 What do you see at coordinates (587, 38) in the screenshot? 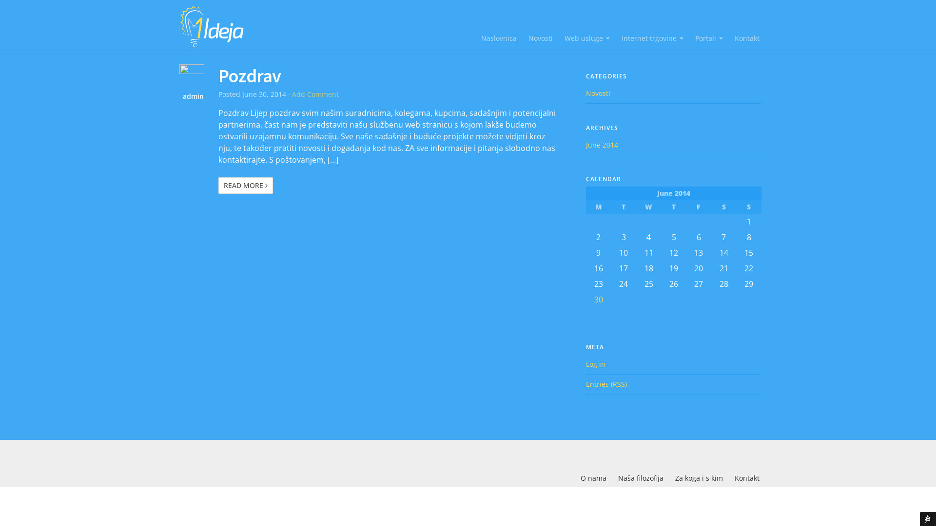
I see `Web usluge` at bounding box center [587, 38].